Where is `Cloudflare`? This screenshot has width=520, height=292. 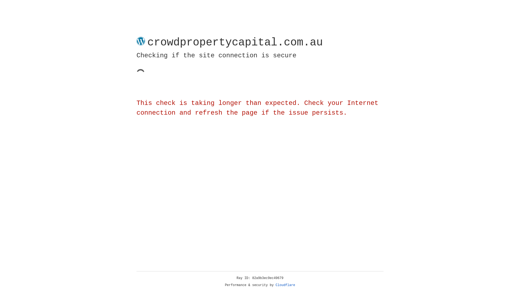 Cloudflare is located at coordinates (285, 285).